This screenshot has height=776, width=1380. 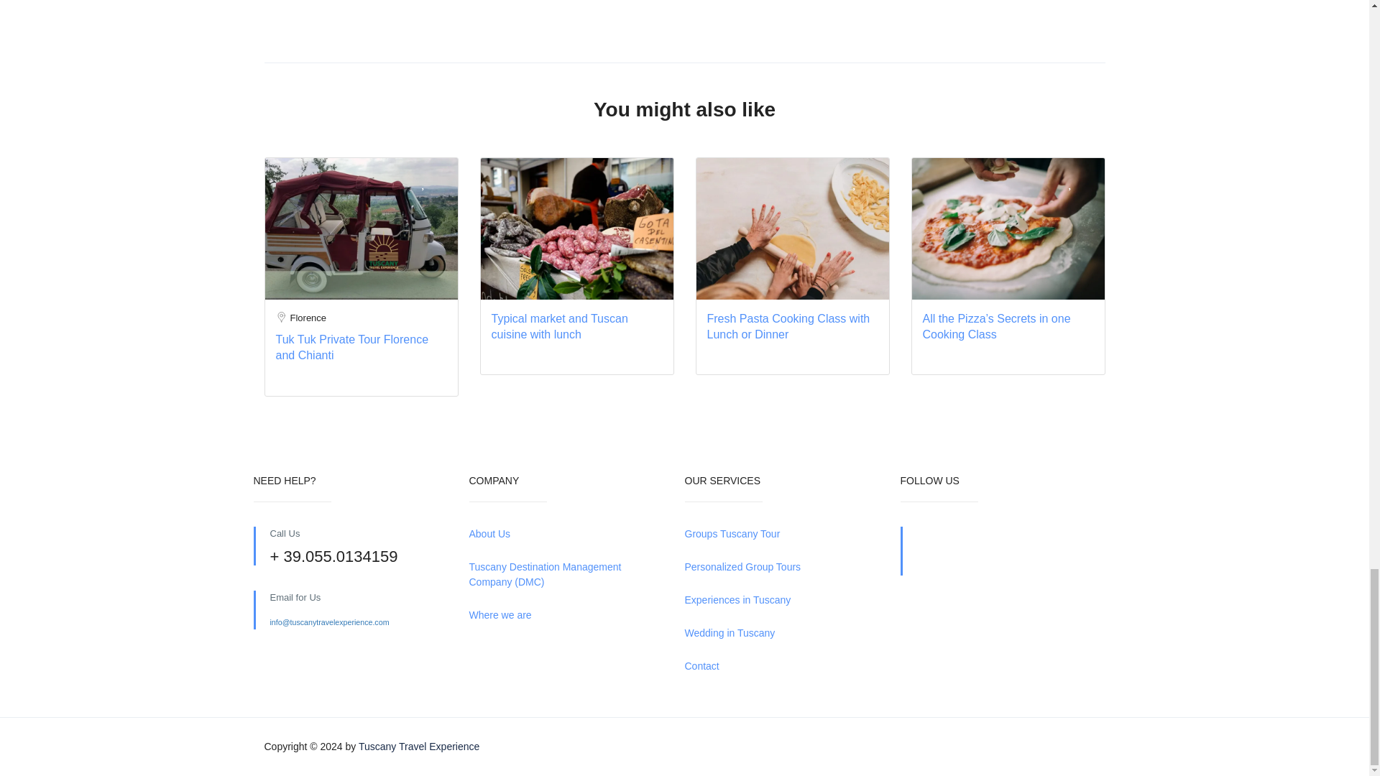 What do you see at coordinates (862, 181) in the screenshot?
I see `Add to wishlist` at bounding box center [862, 181].